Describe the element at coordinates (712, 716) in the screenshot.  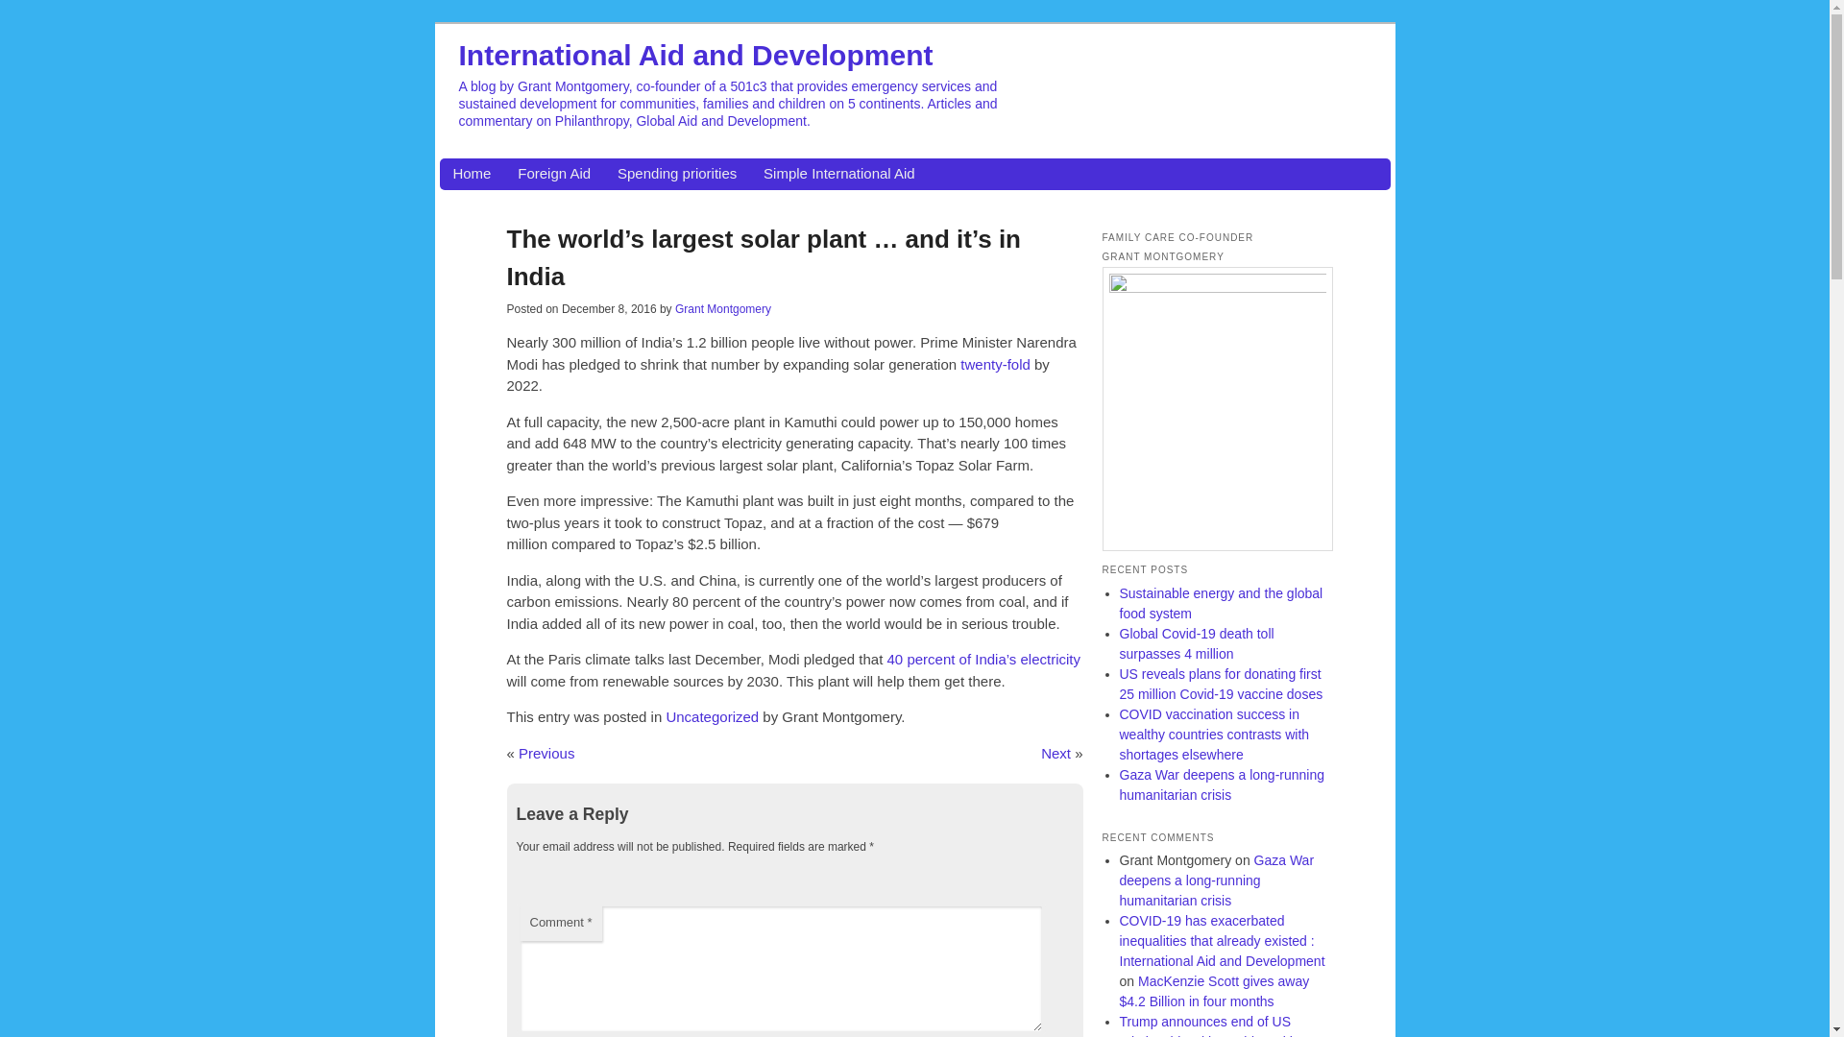
I see `Uncategorized` at that location.